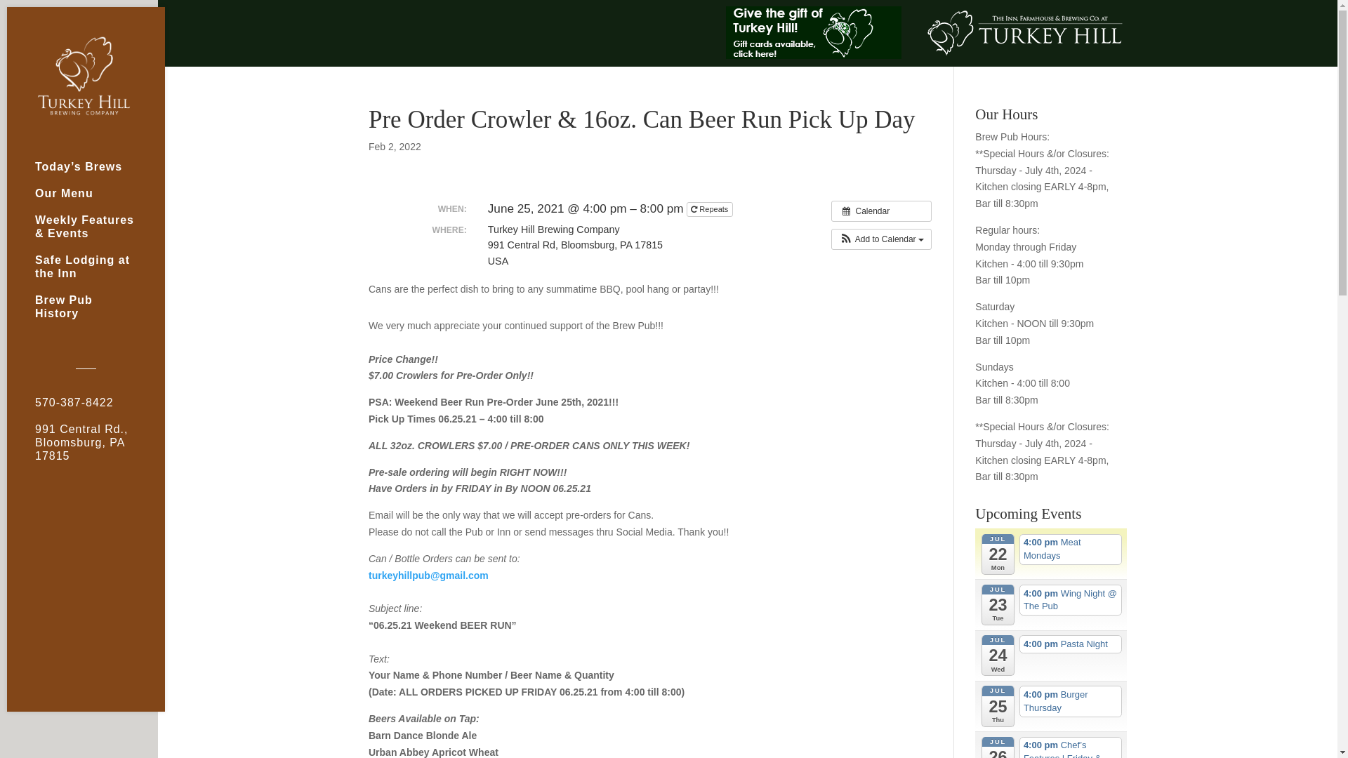 The image size is (1348, 758). I want to click on Safe Lodging at the Inn, so click(100, 272).